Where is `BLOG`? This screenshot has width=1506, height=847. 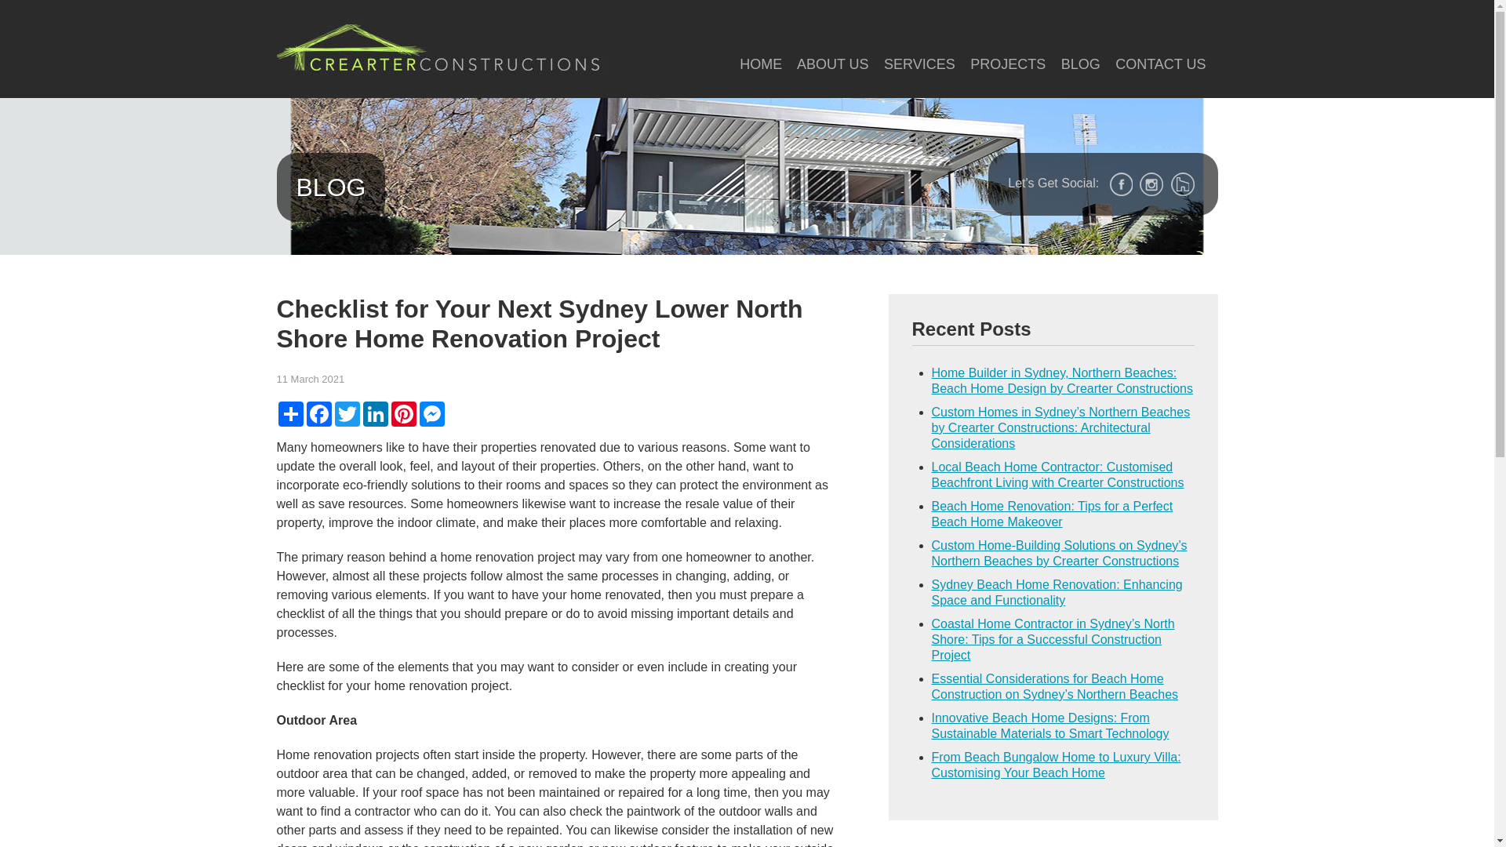 BLOG is located at coordinates (1081, 64).